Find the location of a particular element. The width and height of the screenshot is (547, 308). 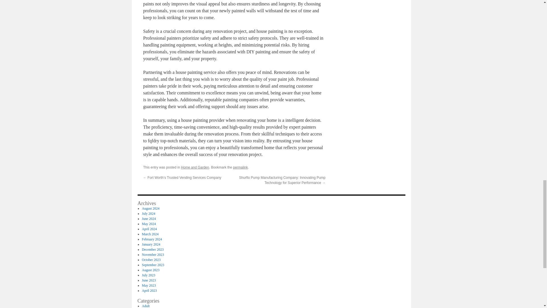

November 2023 is located at coordinates (153, 254).